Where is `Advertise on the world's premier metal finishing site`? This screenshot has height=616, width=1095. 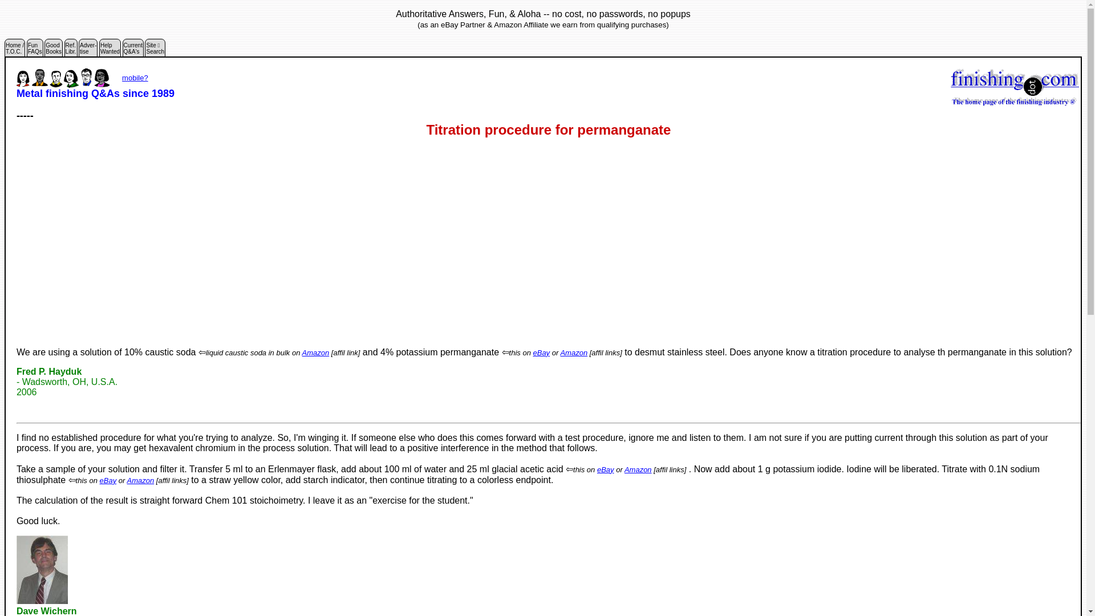
Advertise on the world's premier metal finishing site is located at coordinates (71, 50).